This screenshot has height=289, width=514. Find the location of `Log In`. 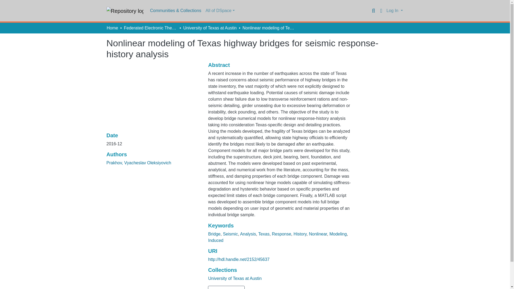

Log In is located at coordinates (395, 11).